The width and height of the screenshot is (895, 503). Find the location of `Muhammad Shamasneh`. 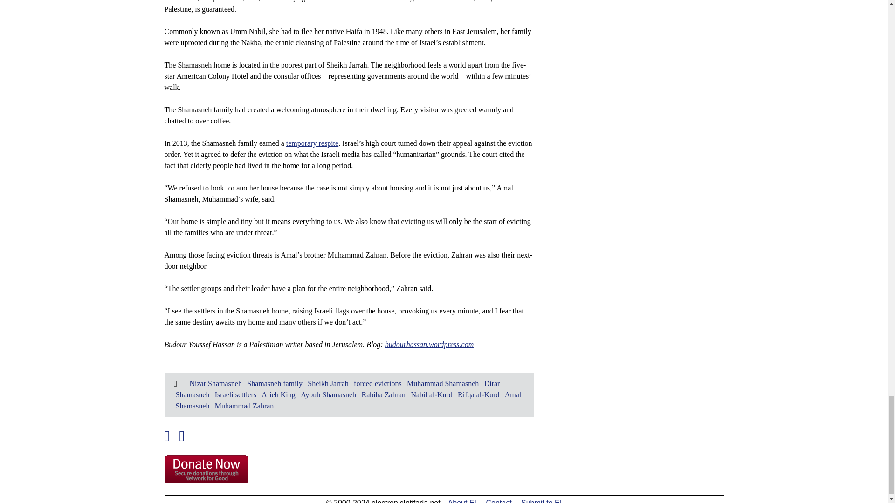

Muhammad Shamasneh is located at coordinates (443, 383).